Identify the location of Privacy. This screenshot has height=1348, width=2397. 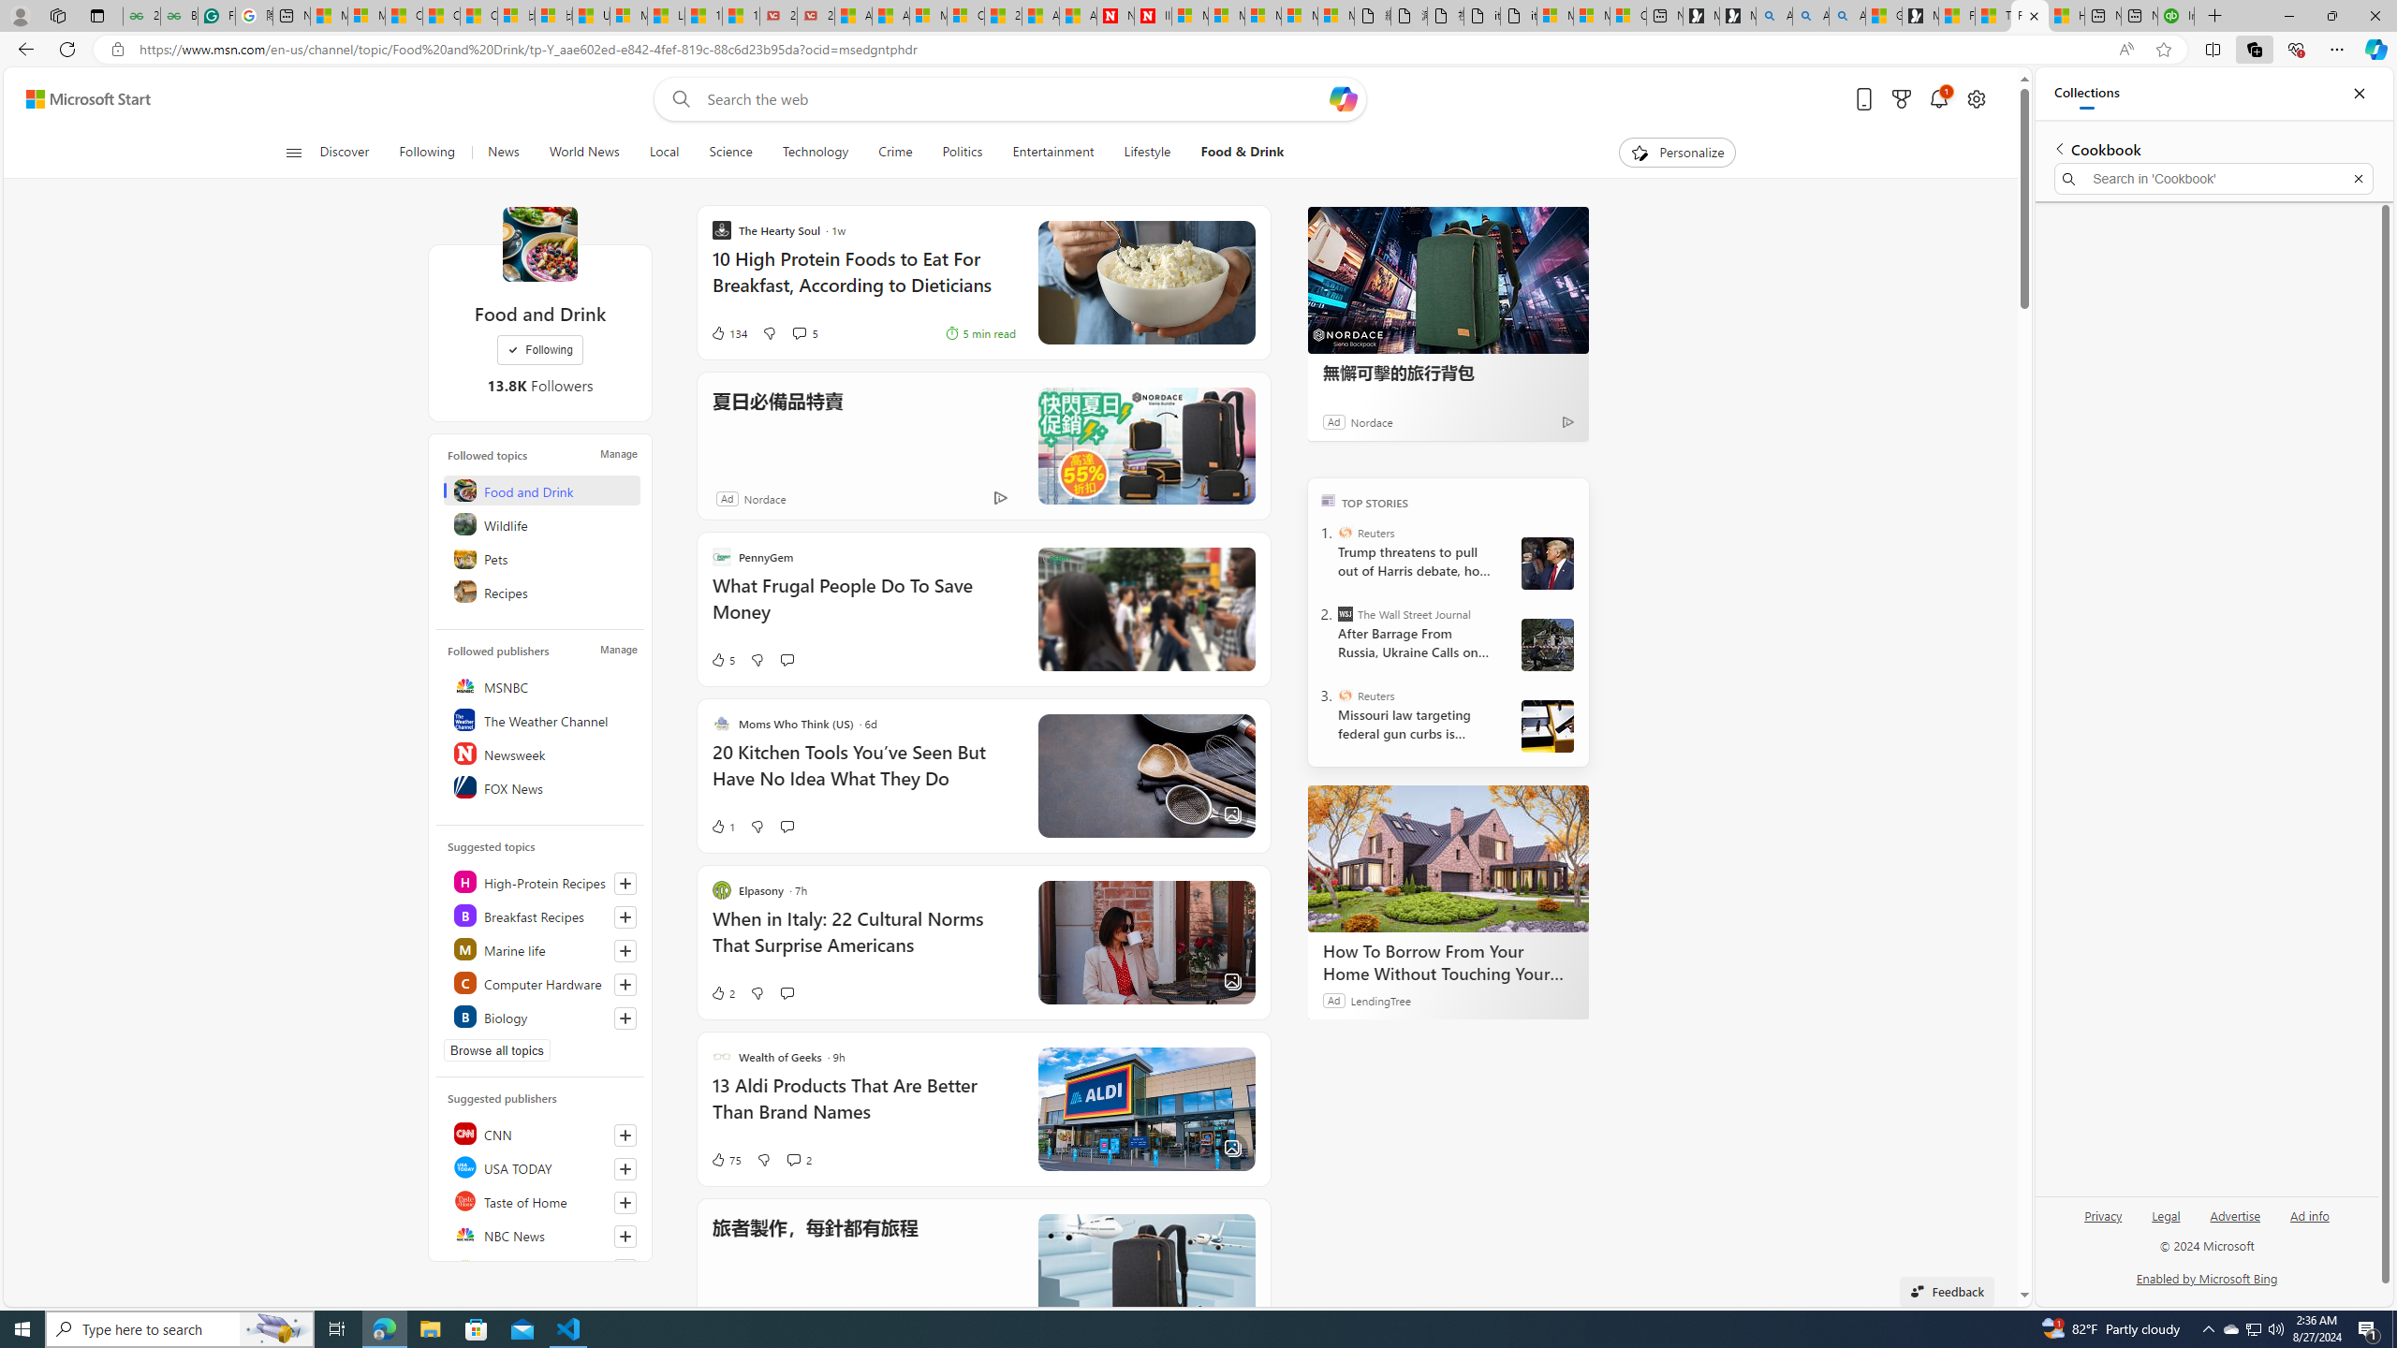
(2103, 1223).